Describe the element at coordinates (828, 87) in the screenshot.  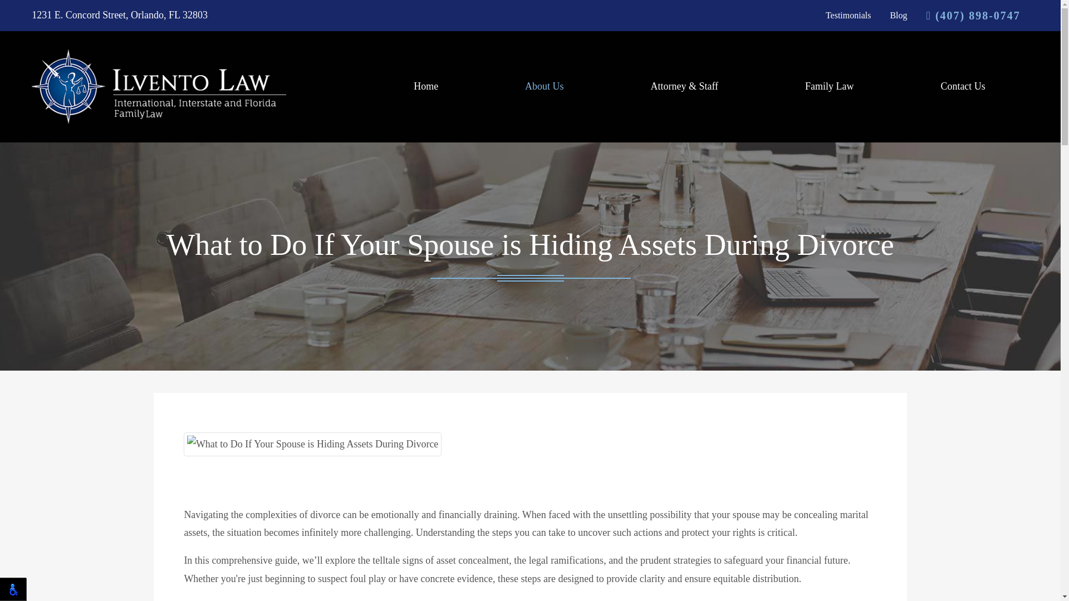
I see `Family Law` at that location.